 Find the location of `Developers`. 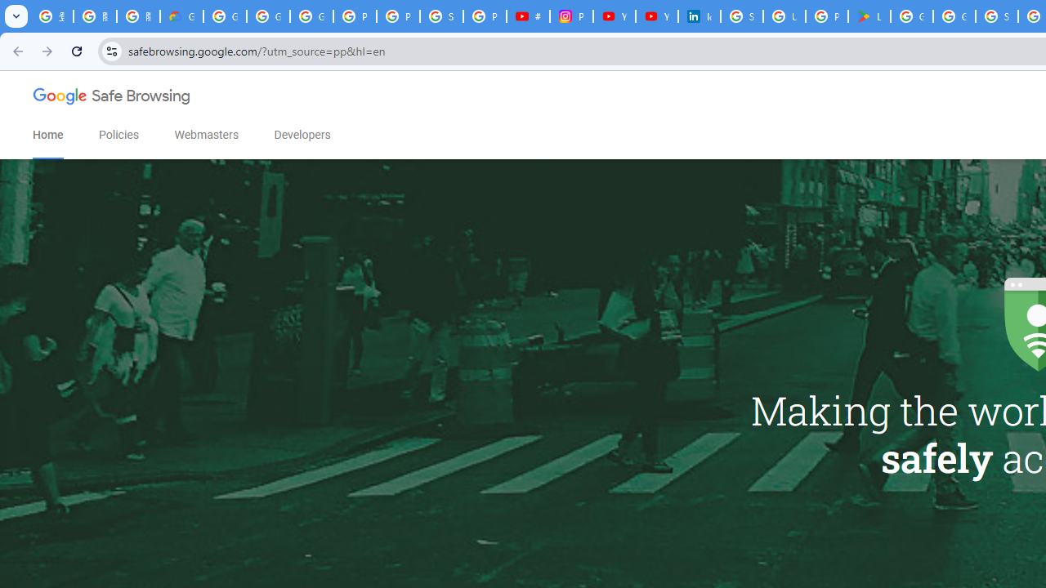

Developers is located at coordinates (302, 135).